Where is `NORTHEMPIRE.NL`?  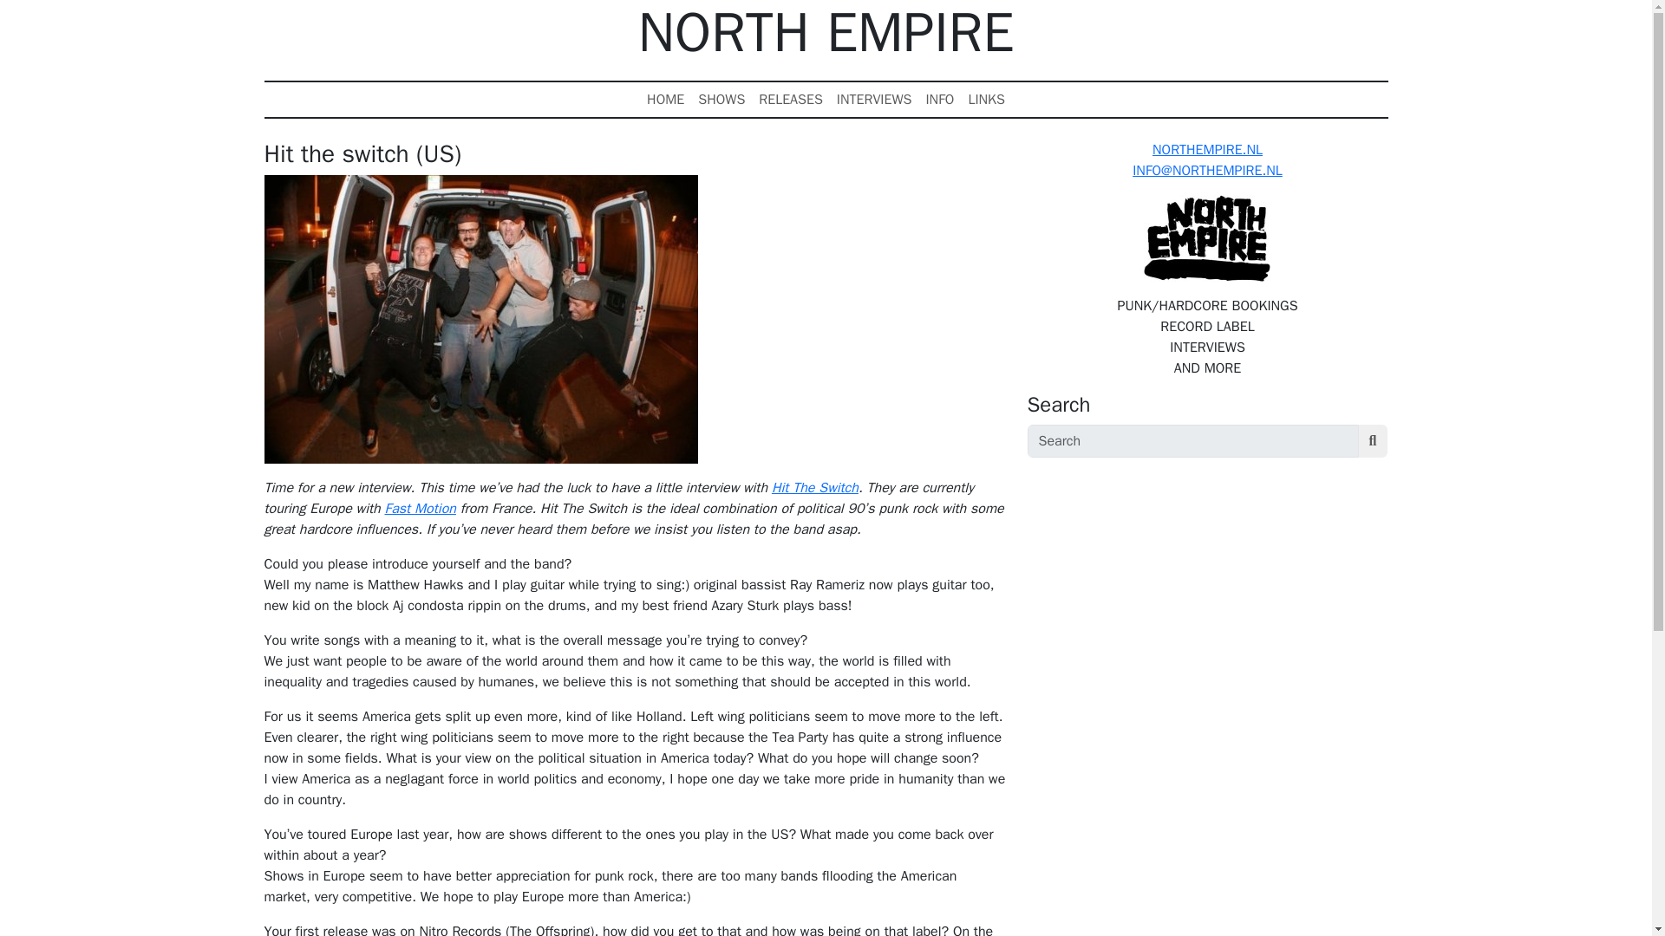
NORTHEMPIRE.NL is located at coordinates (1207, 149).